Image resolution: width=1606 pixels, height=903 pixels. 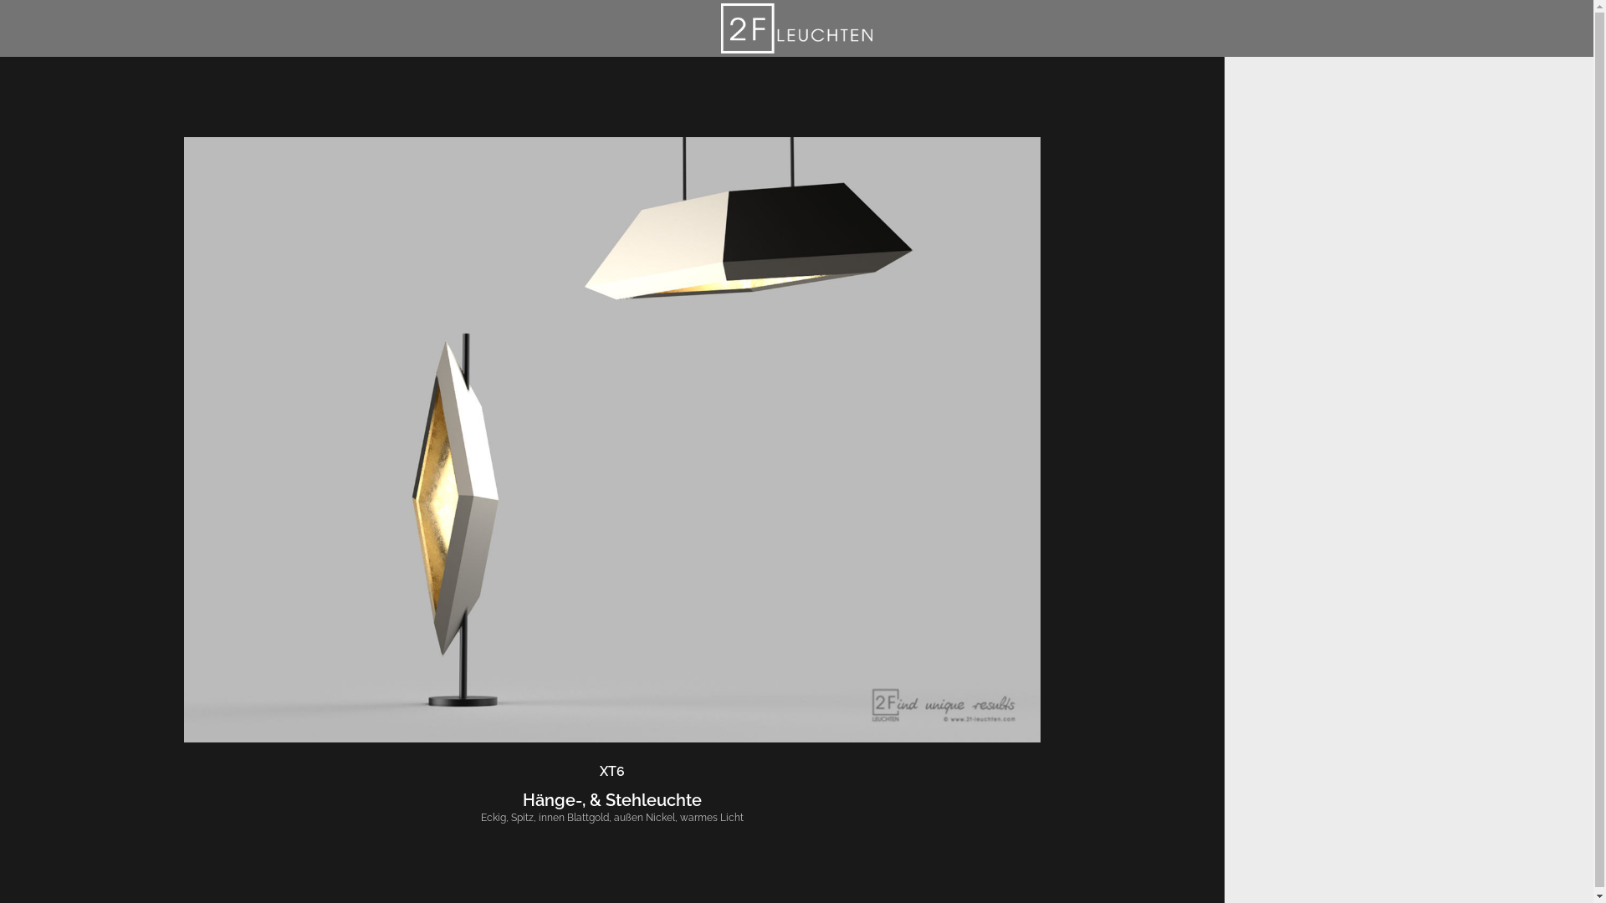 I want to click on Datenschutz, so click(x=1056, y=155).